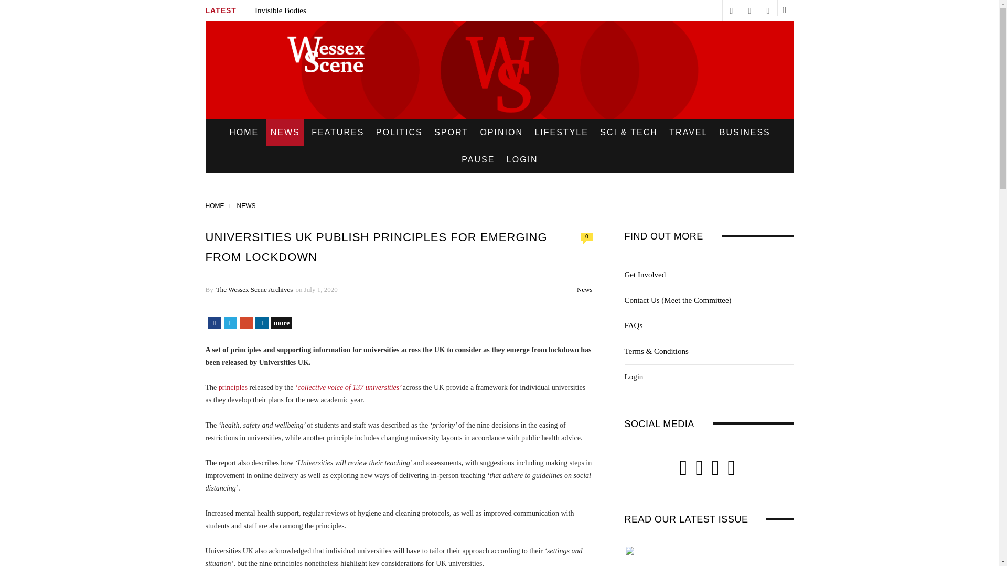 The image size is (1007, 566). Describe the element at coordinates (477, 159) in the screenshot. I see `PAUSE` at that location.